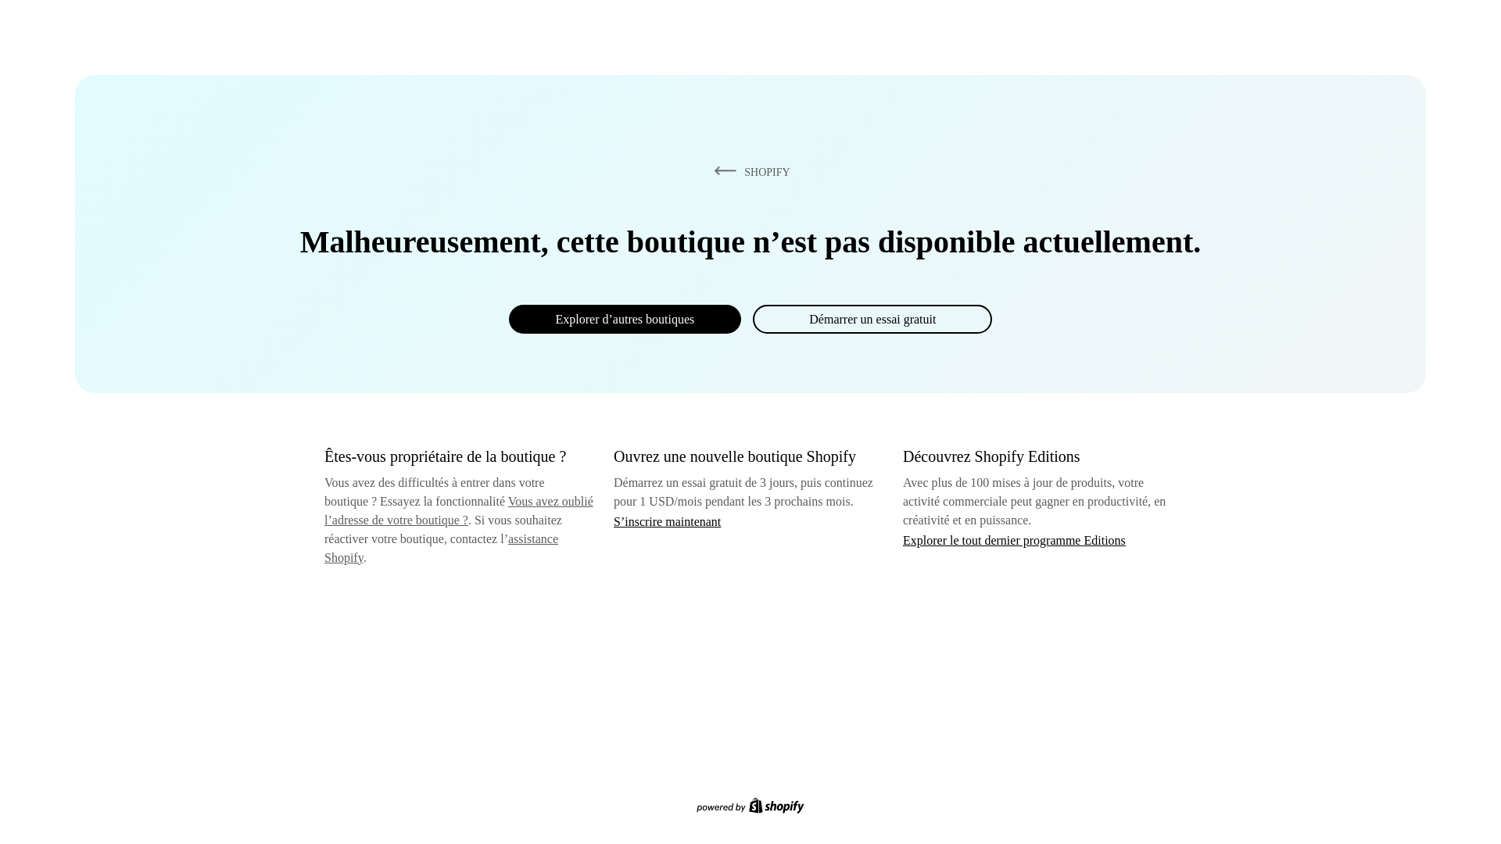  What do you see at coordinates (1015, 539) in the screenshot?
I see `Explorer le tout dernier programme Editions` at bounding box center [1015, 539].